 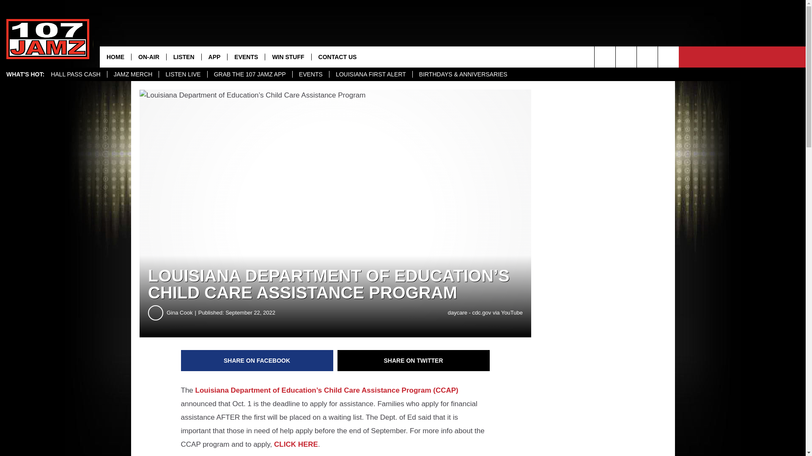 I want to click on LOUISIANA FIRST ALERT, so click(x=370, y=74).